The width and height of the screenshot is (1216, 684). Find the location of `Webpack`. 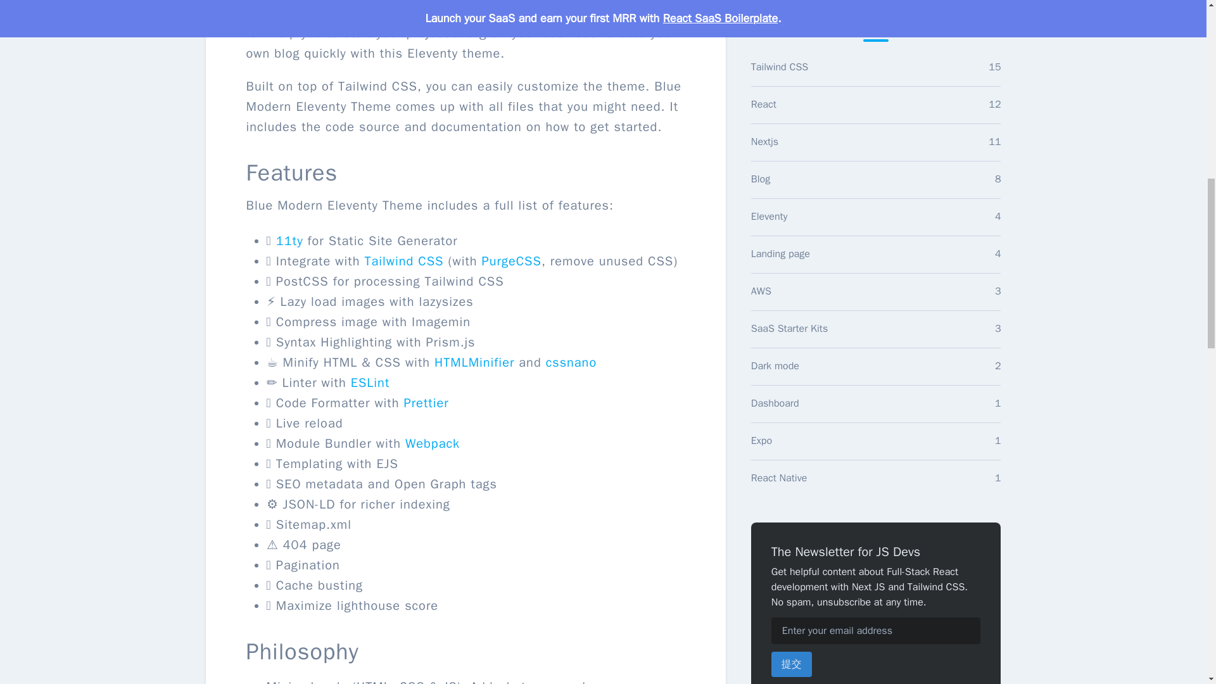

Webpack is located at coordinates (876, 366).